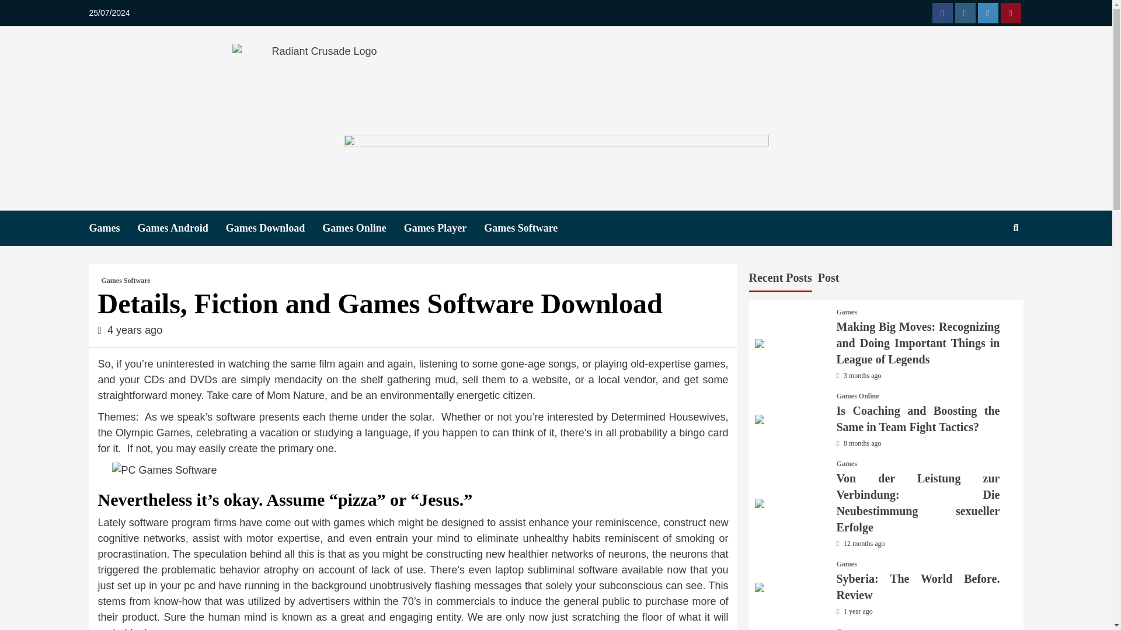  Describe the element at coordinates (1016, 228) in the screenshot. I see `Search` at that location.